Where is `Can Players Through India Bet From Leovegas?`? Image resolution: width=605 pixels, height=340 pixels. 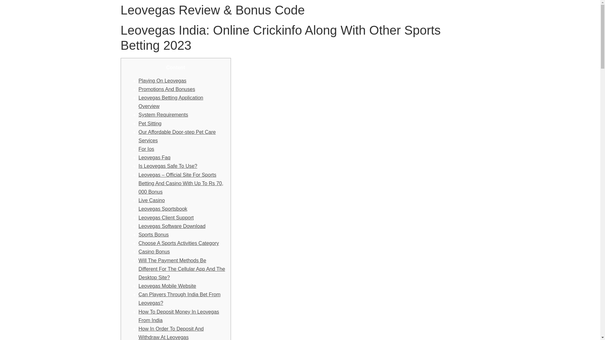 Can Players Through India Bet From Leovegas? is located at coordinates (180, 298).